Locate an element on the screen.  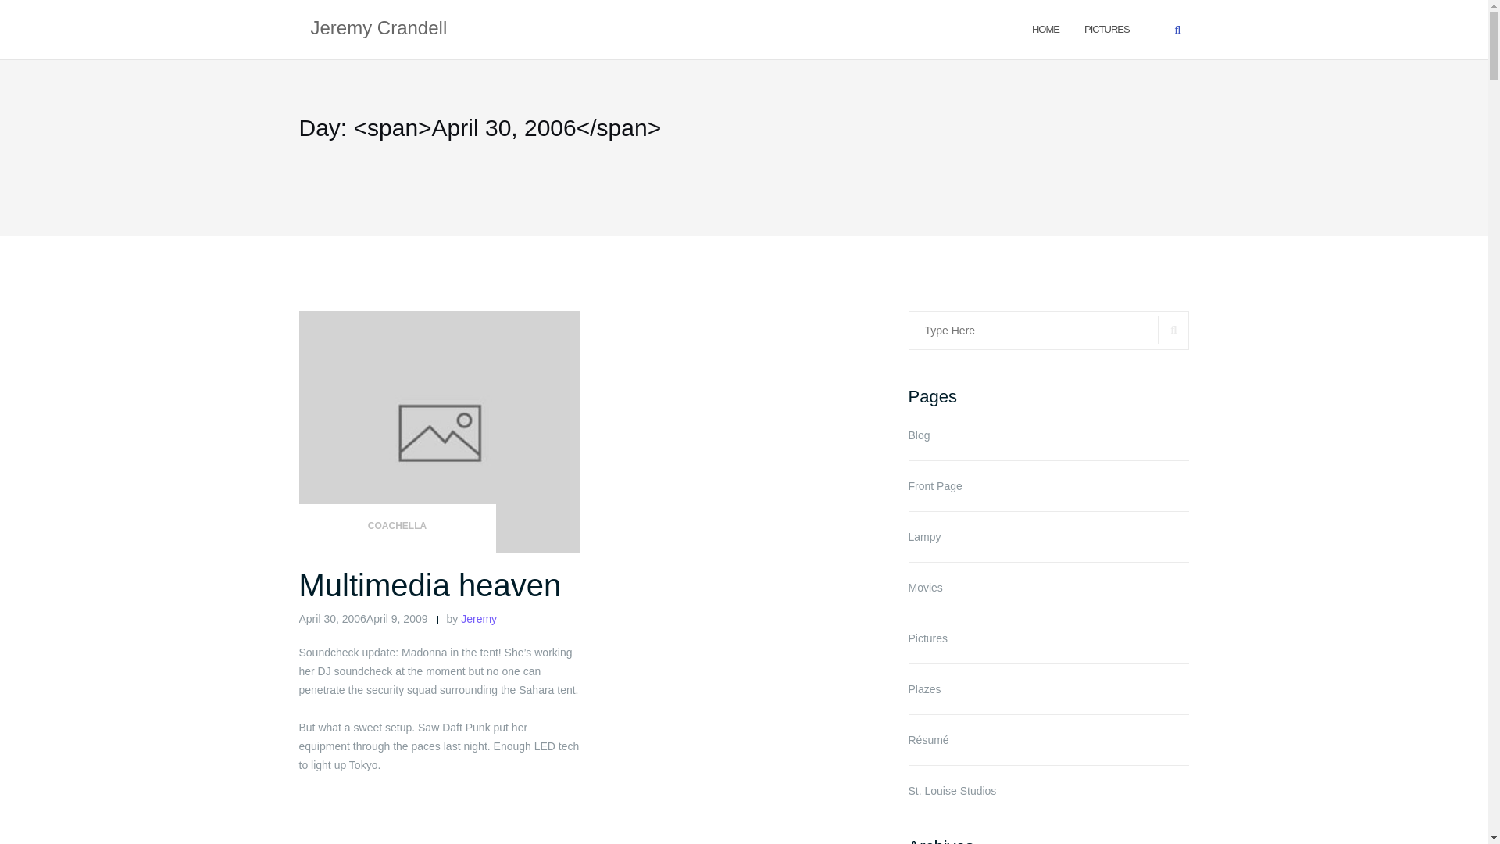
Movies is located at coordinates (924, 588).